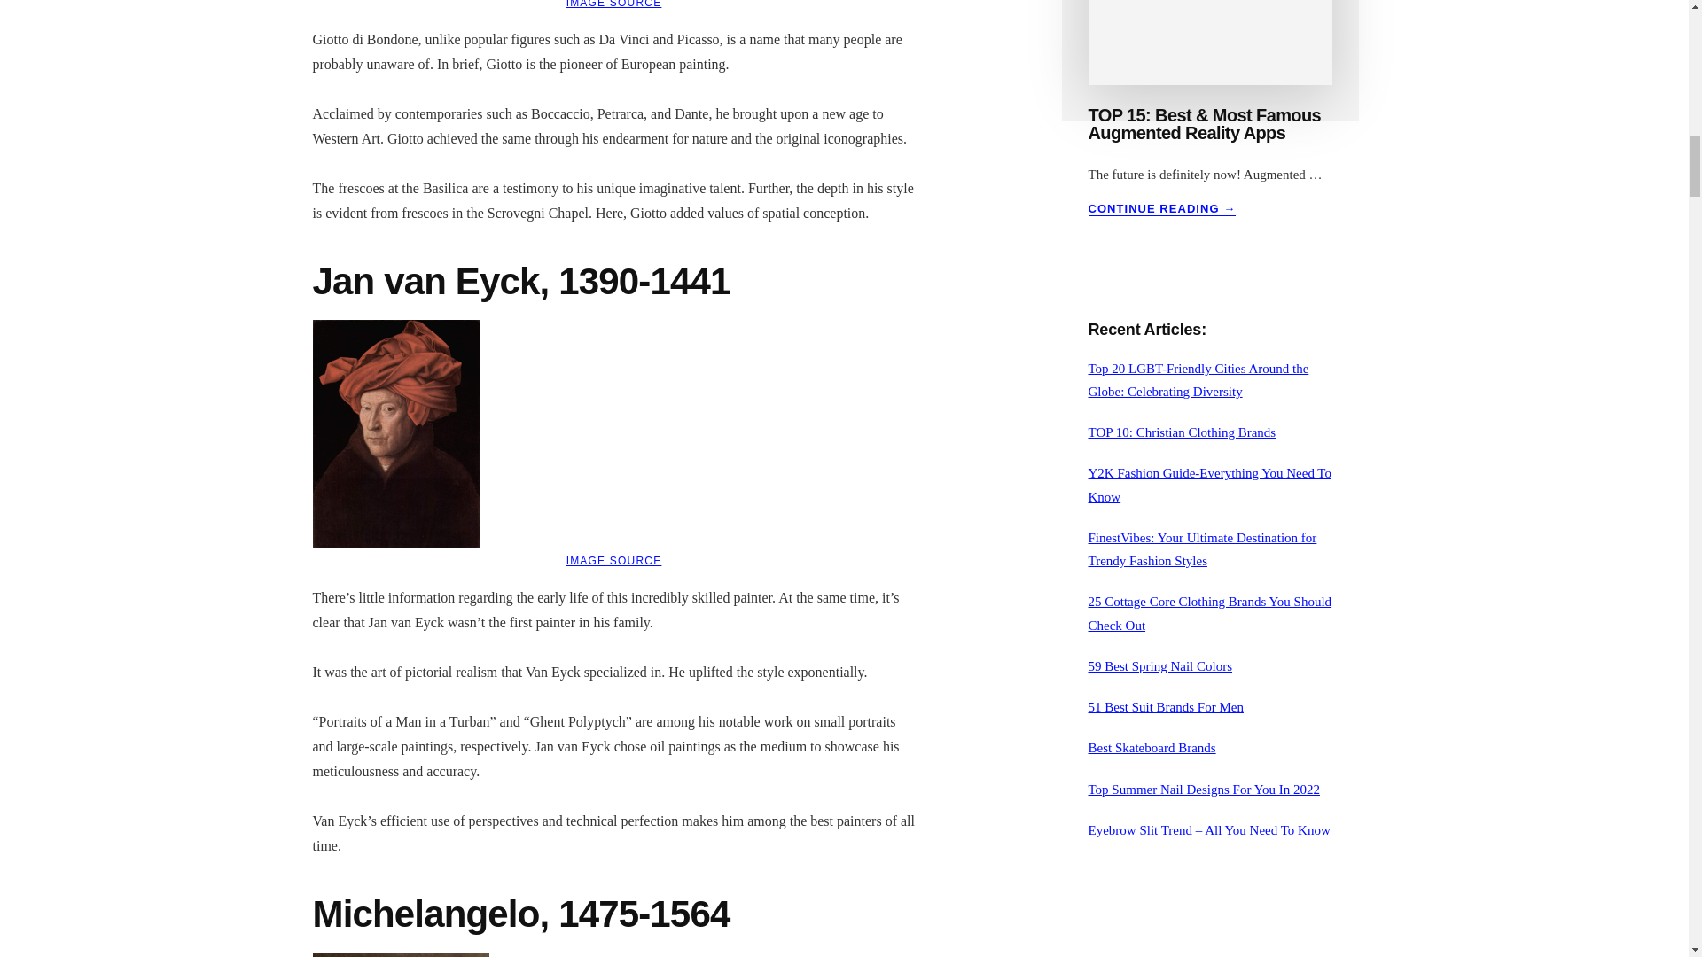  I want to click on IMAGE SOURCE, so click(613, 561).